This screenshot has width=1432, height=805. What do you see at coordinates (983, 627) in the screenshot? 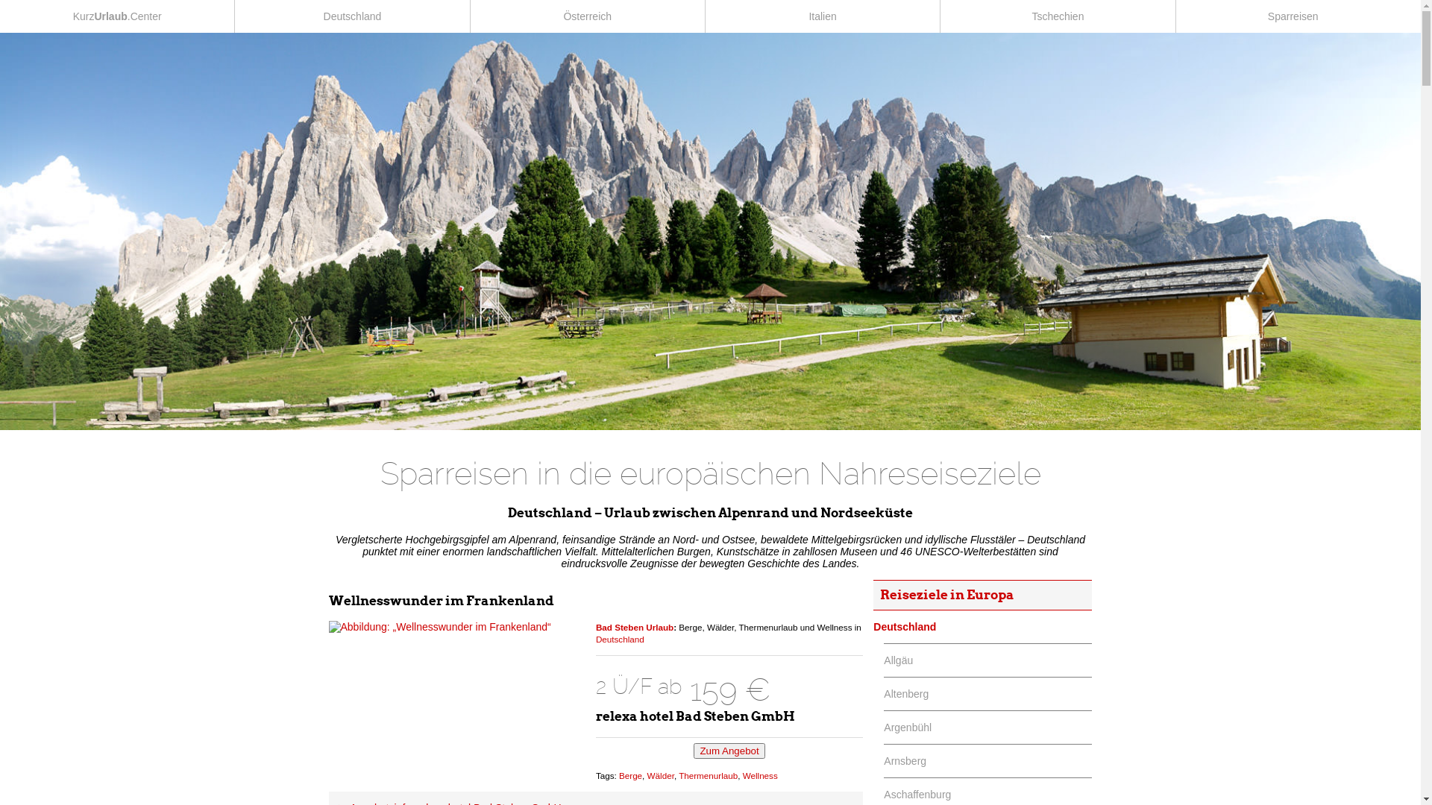
I see `Deutschland` at bounding box center [983, 627].